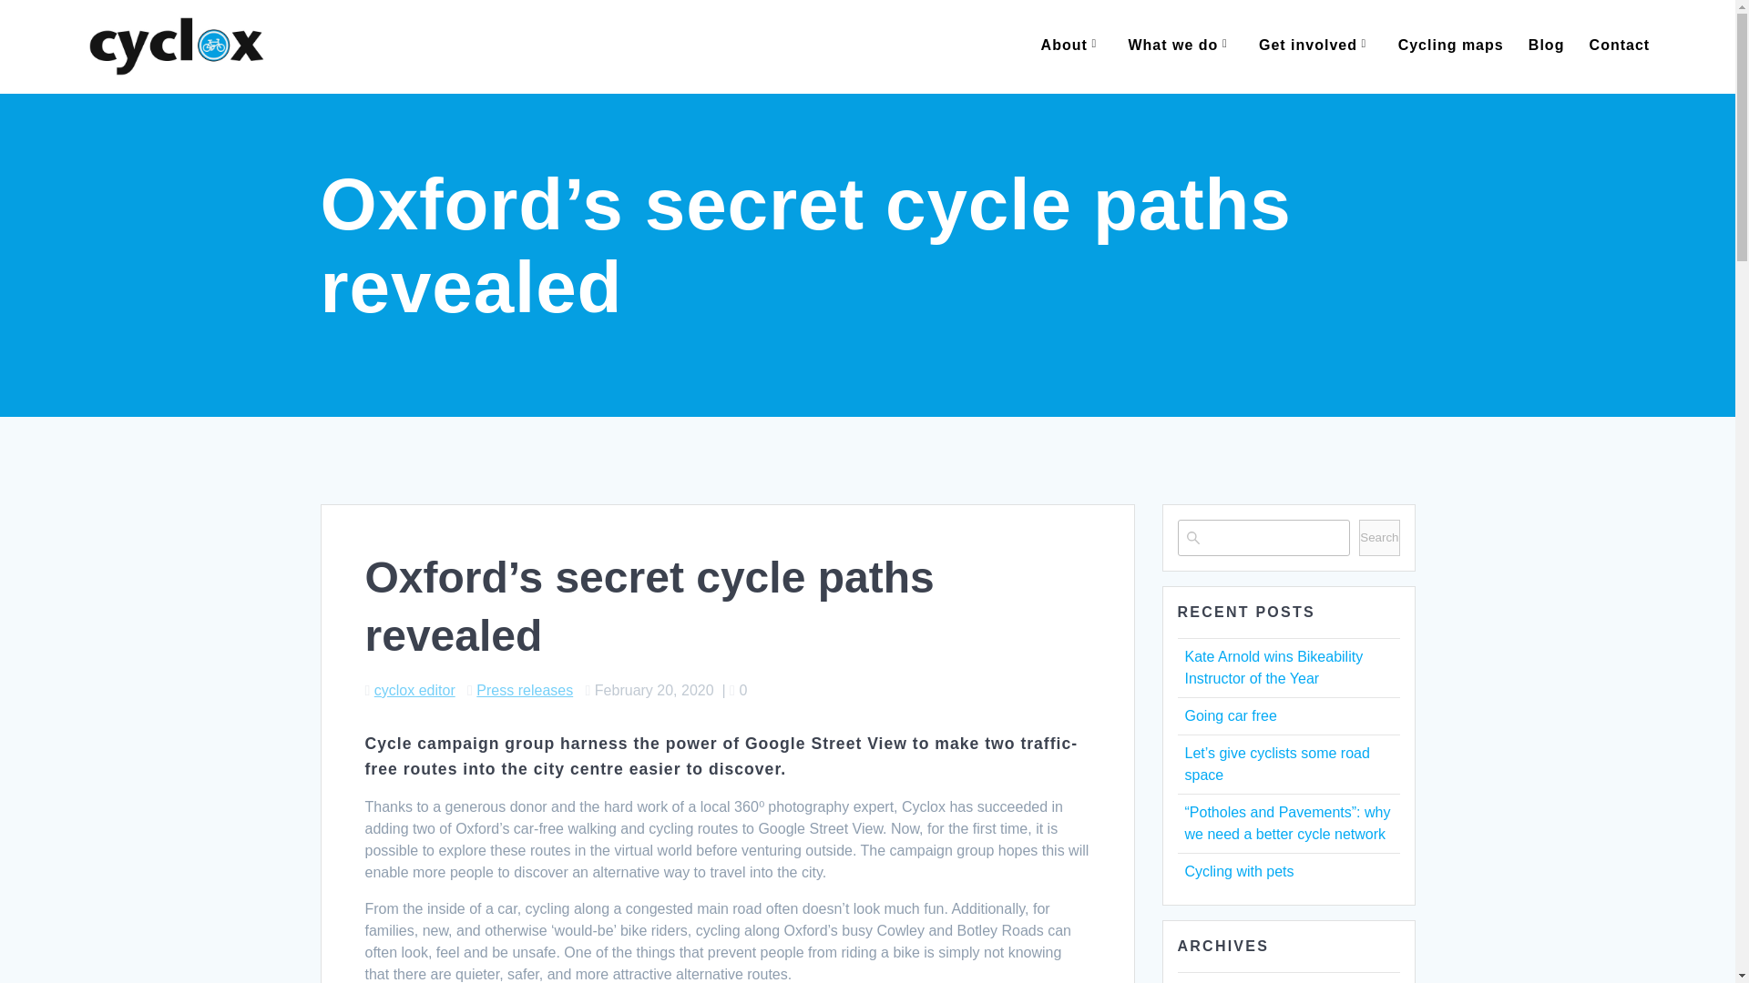 The width and height of the screenshot is (1749, 983). Describe the element at coordinates (1450, 46) in the screenshot. I see `Cycling maps` at that location.